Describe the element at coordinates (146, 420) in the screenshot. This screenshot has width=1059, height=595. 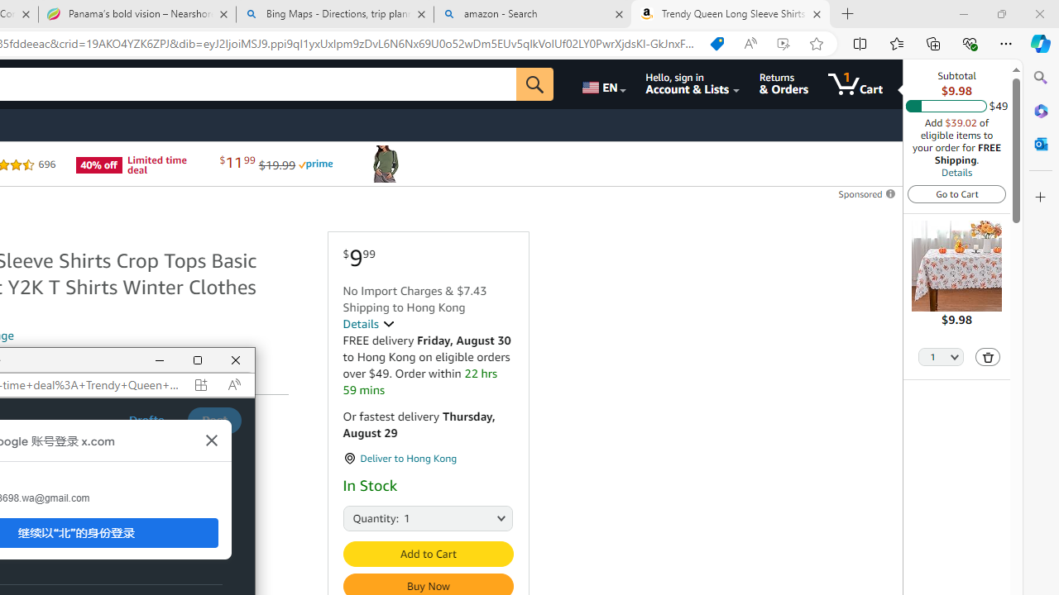
I see `Drafts` at that location.